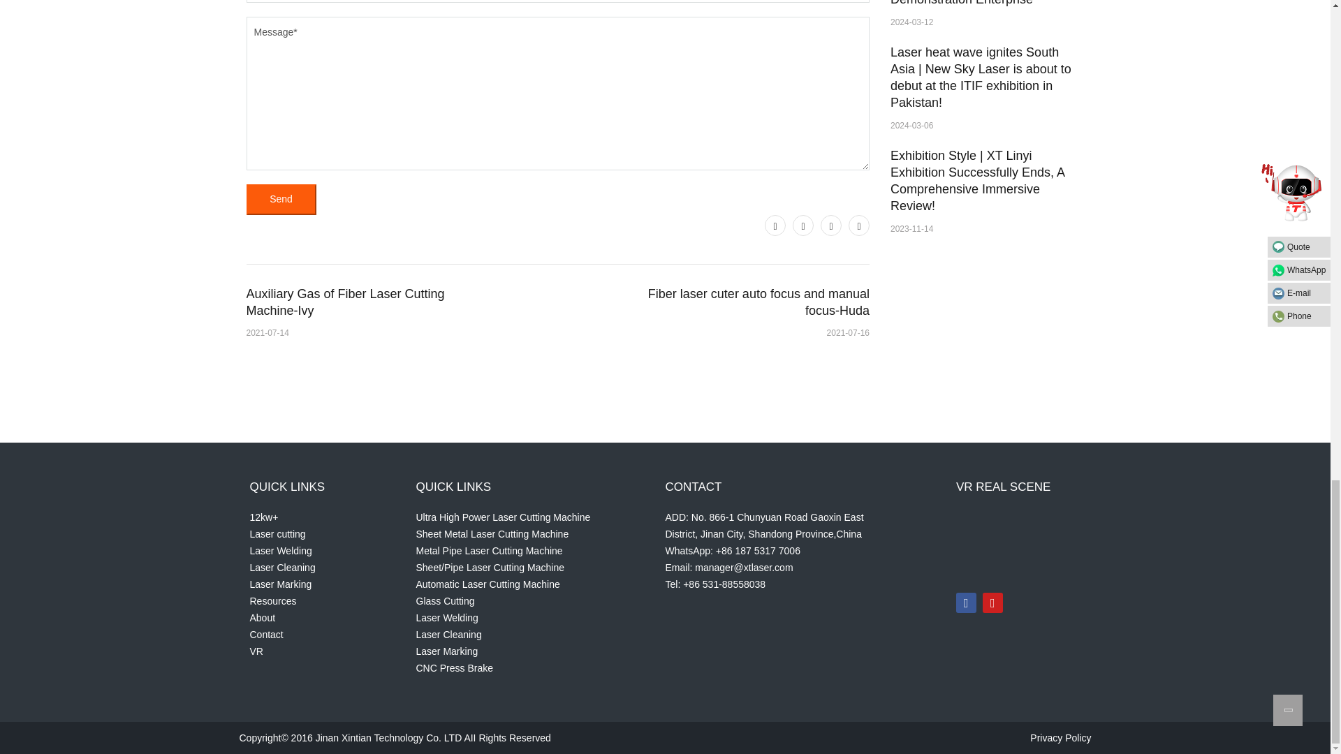  What do you see at coordinates (831, 225) in the screenshot?
I see `Pinterest` at bounding box center [831, 225].